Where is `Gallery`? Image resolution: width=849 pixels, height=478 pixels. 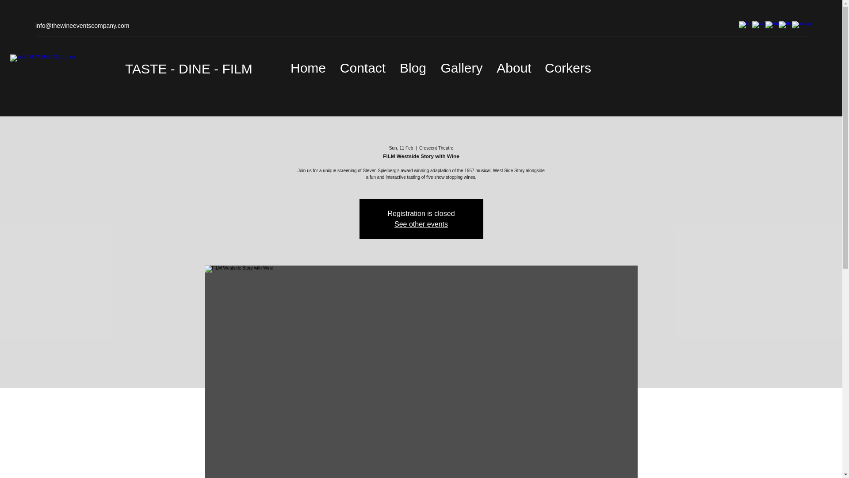
Gallery is located at coordinates (461, 68).